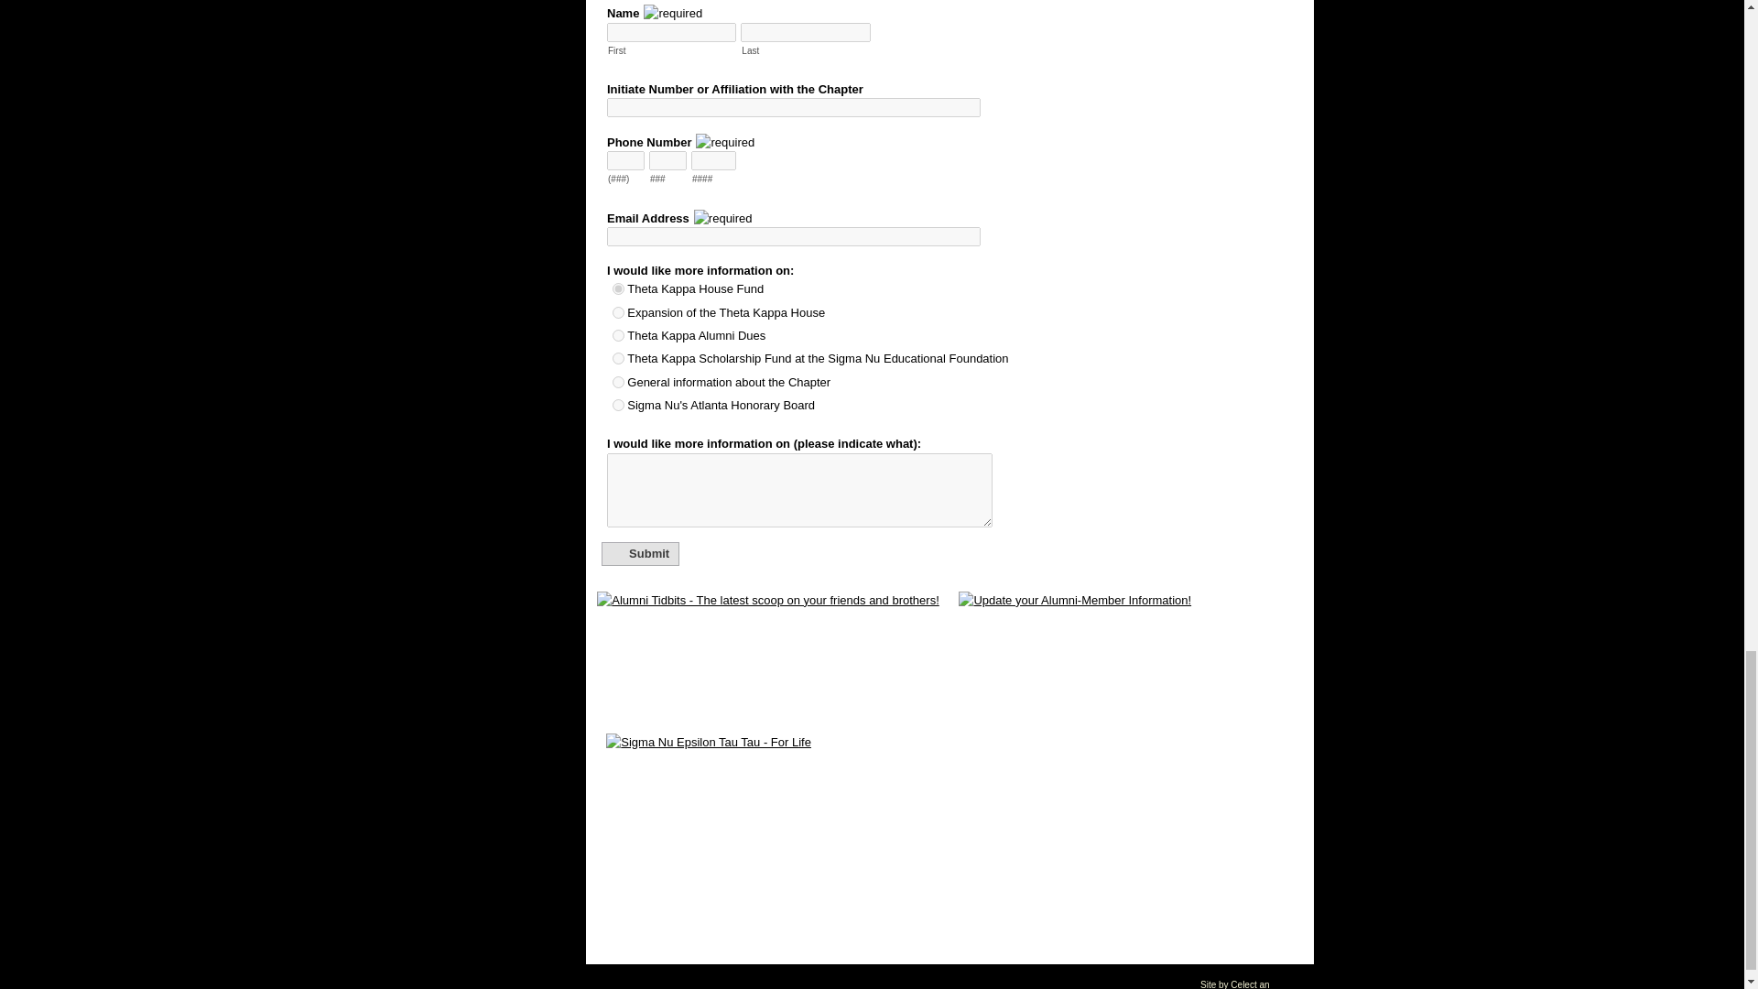  What do you see at coordinates (617, 405) in the screenshot?
I see `77927:0` at bounding box center [617, 405].